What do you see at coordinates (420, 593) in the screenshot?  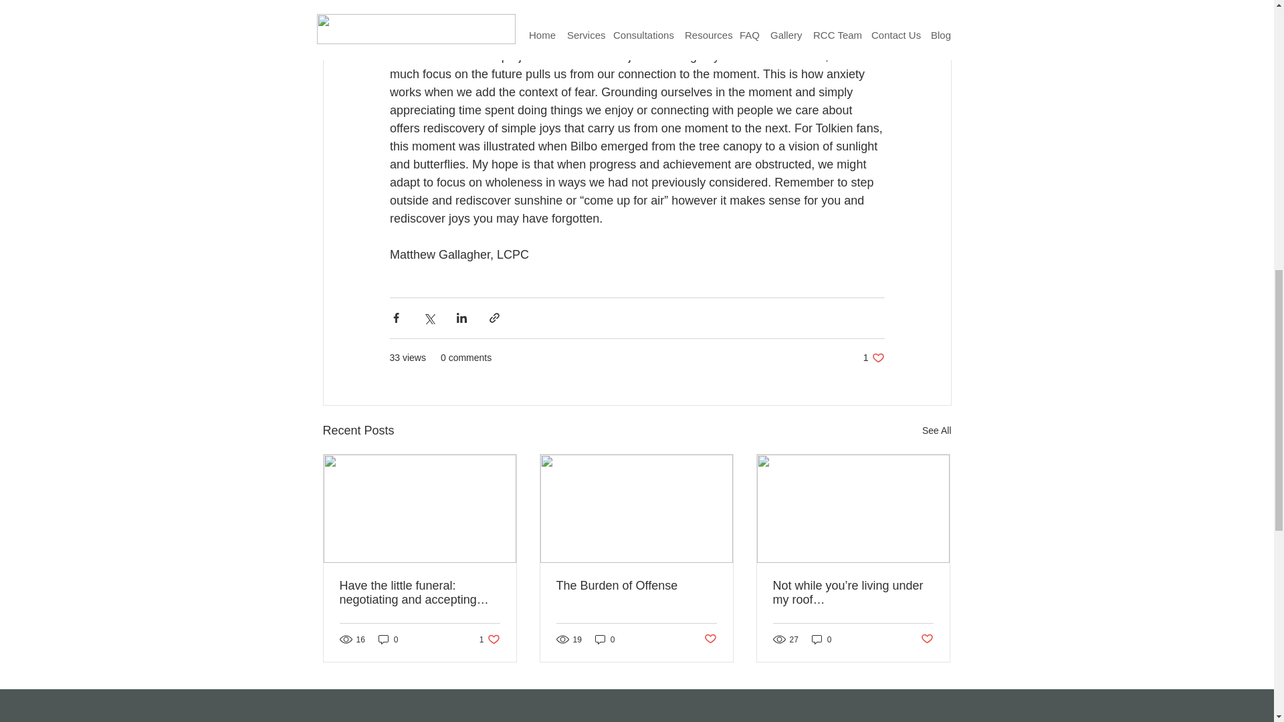 I see `Post not marked as liked` at bounding box center [420, 593].